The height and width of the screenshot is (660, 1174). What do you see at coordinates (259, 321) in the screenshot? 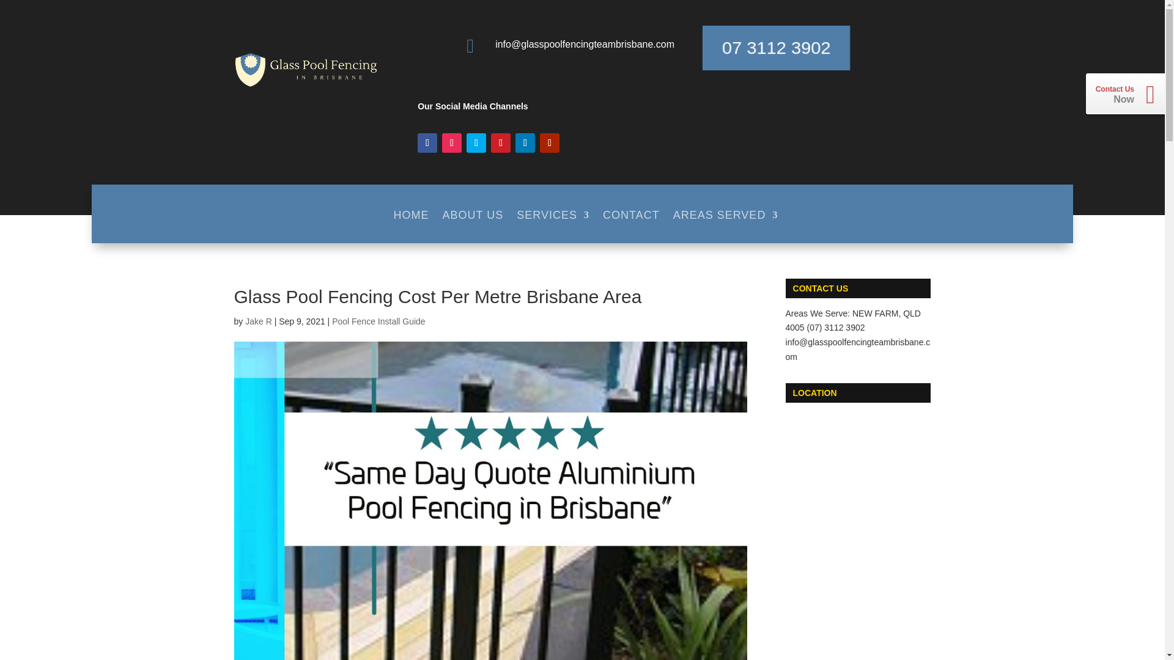
I see `Posts by Jake R` at bounding box center [259, 321].